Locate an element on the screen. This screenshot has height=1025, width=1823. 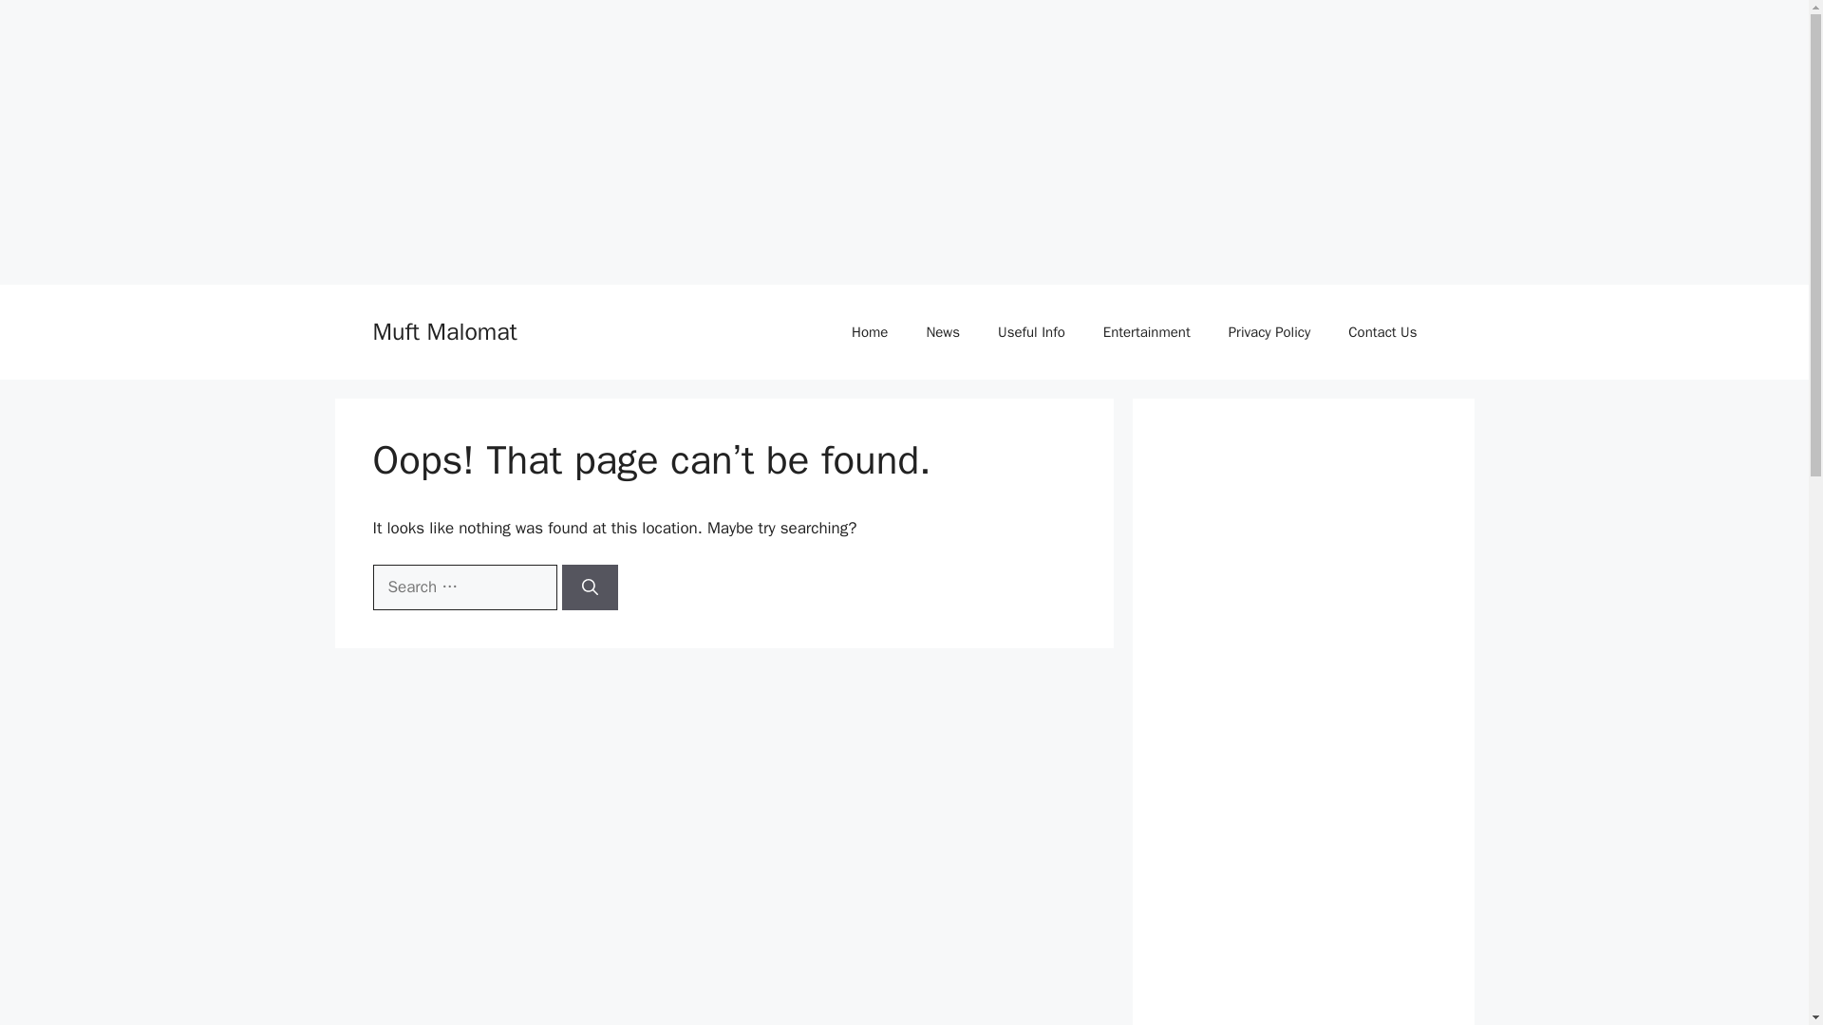
Entertainment is located at coordinates (1147, 332).